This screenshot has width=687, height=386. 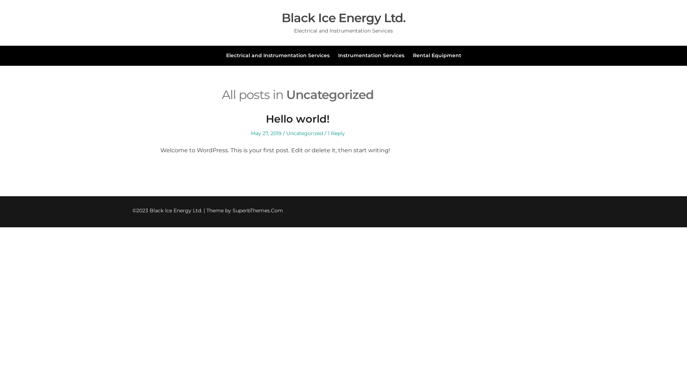 What do you see at coordinates (266, 133) in the screenshot?
I see `May 27, 2019` at bounding box center [266, 133].